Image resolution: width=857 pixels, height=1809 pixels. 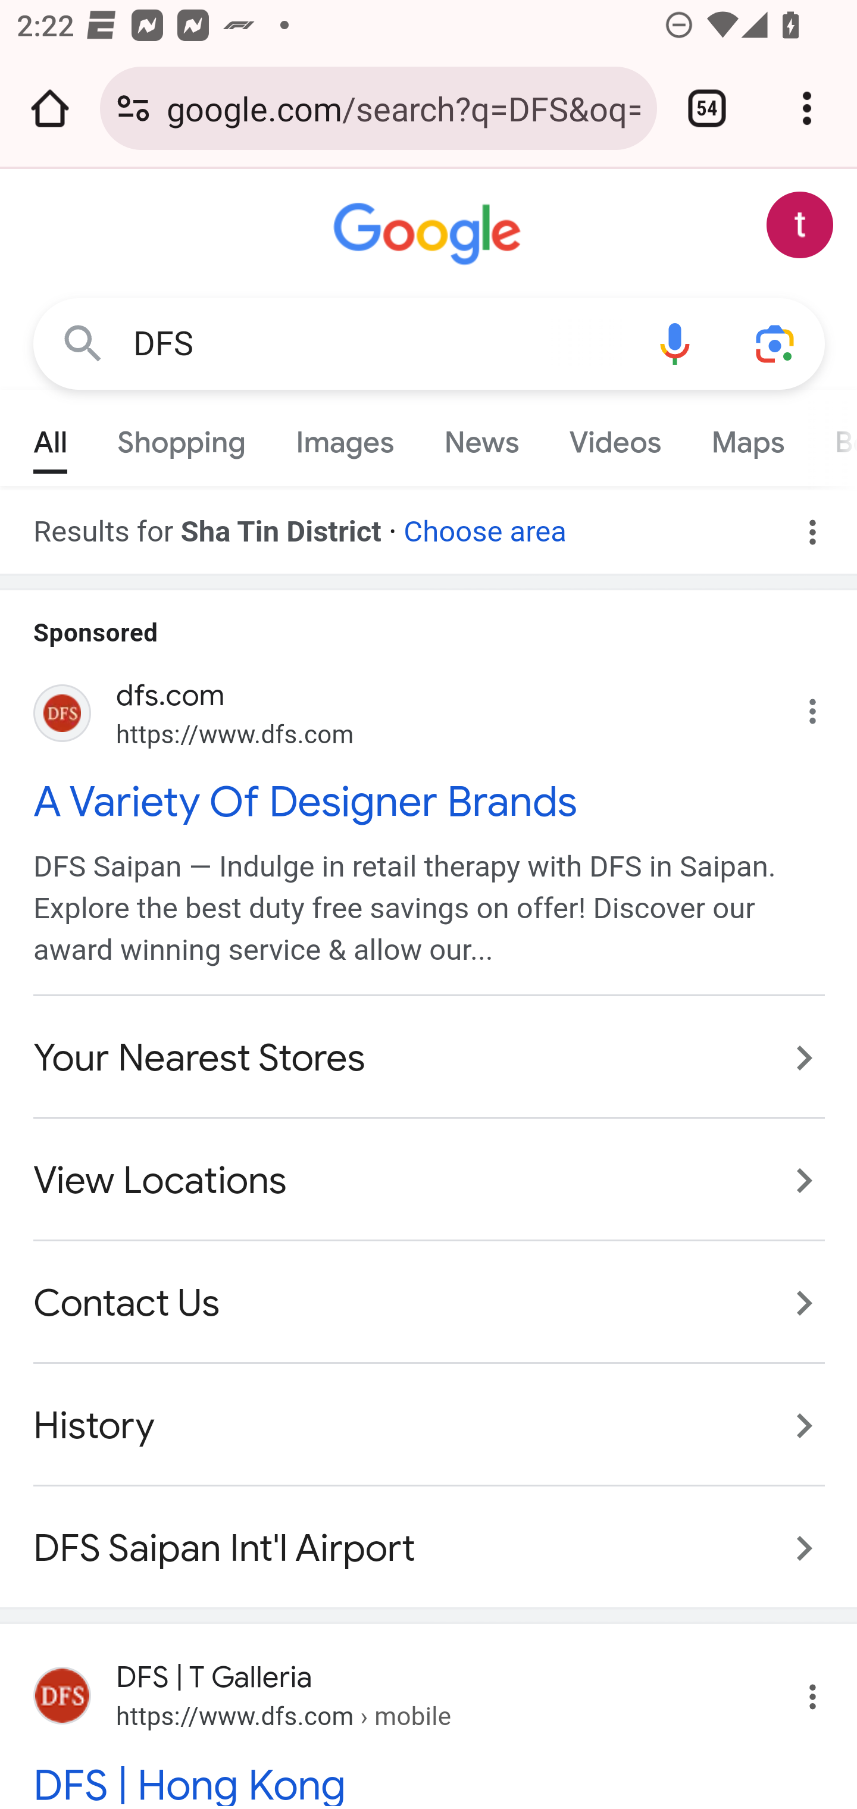 I want to click on Shopping, so click(x=182, y=437).